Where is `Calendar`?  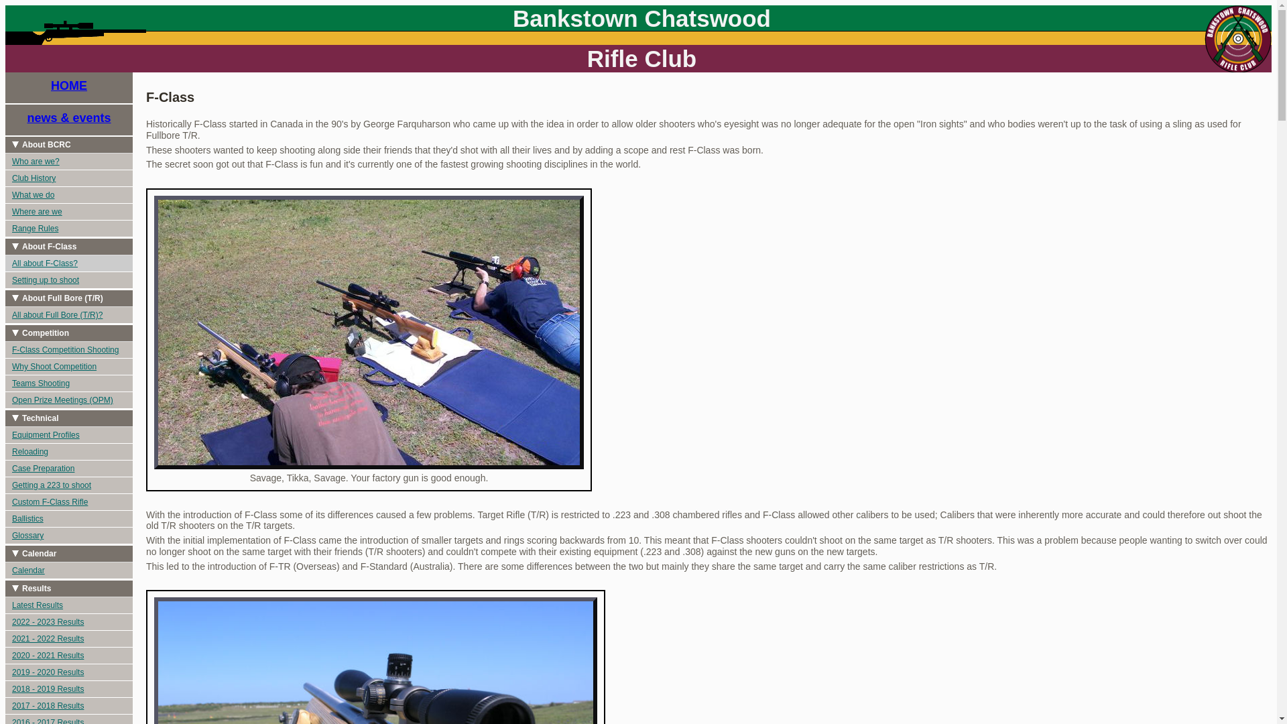
Calendar is located at coordinates (69, 571).